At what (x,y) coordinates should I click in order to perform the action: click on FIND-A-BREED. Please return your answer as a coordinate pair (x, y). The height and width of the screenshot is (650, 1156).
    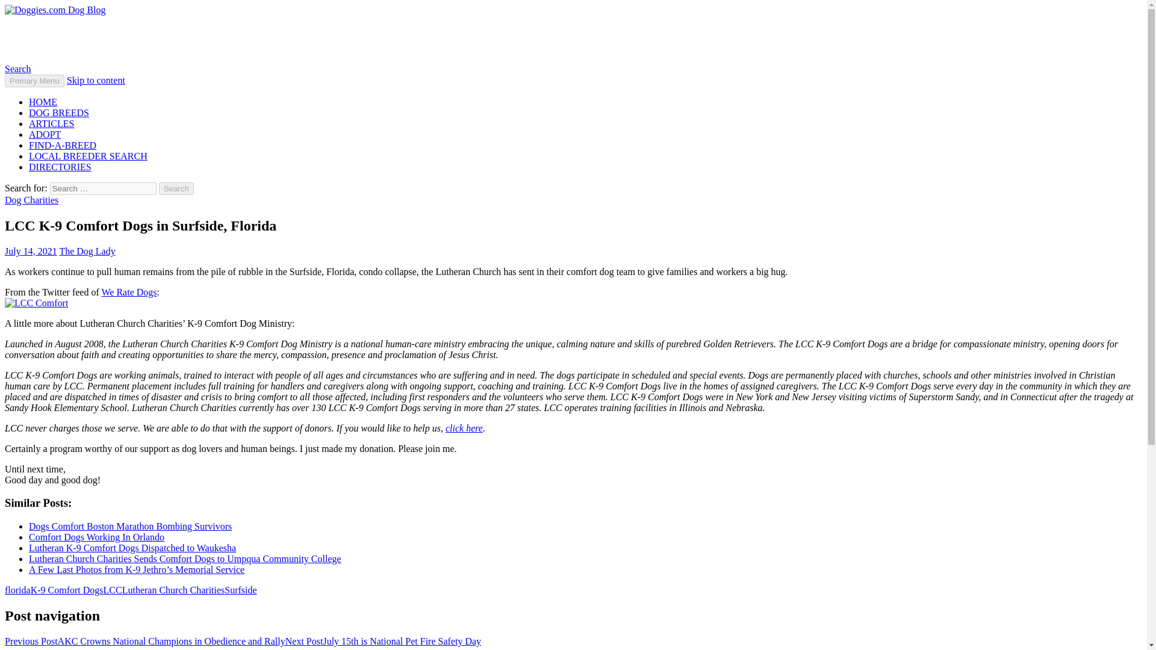
    Looking at the image, I should click on (63, 145).